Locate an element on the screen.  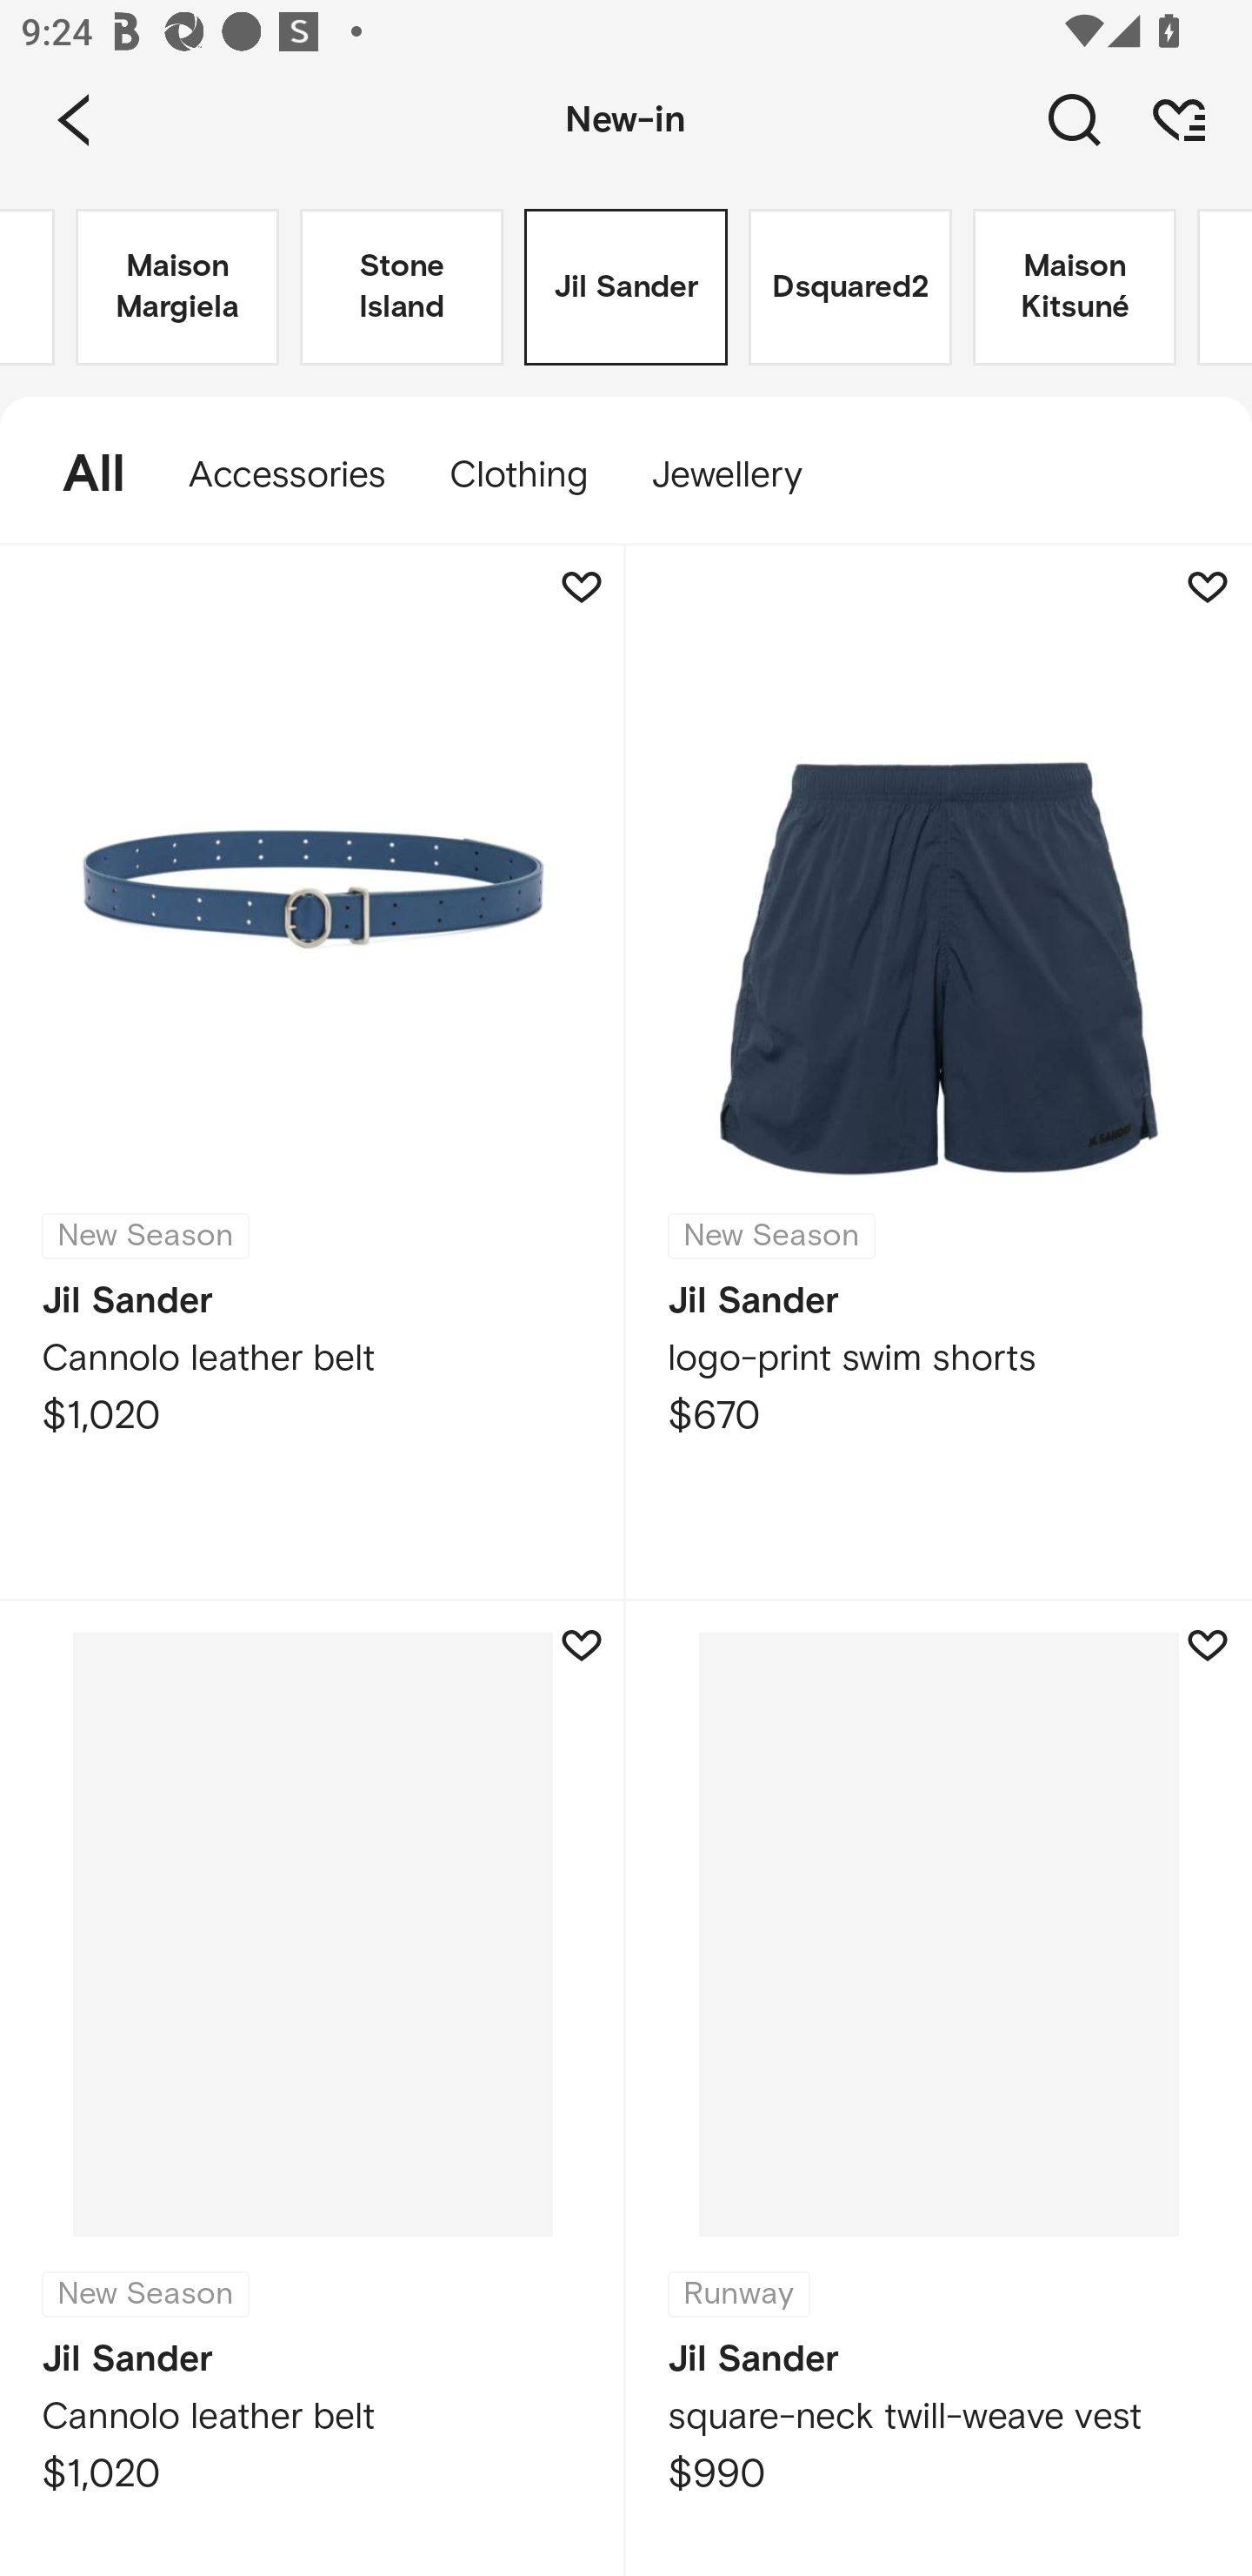
New Season Jil Sander logo-print swim shorts $670 is located at coordinates (939, 1072).